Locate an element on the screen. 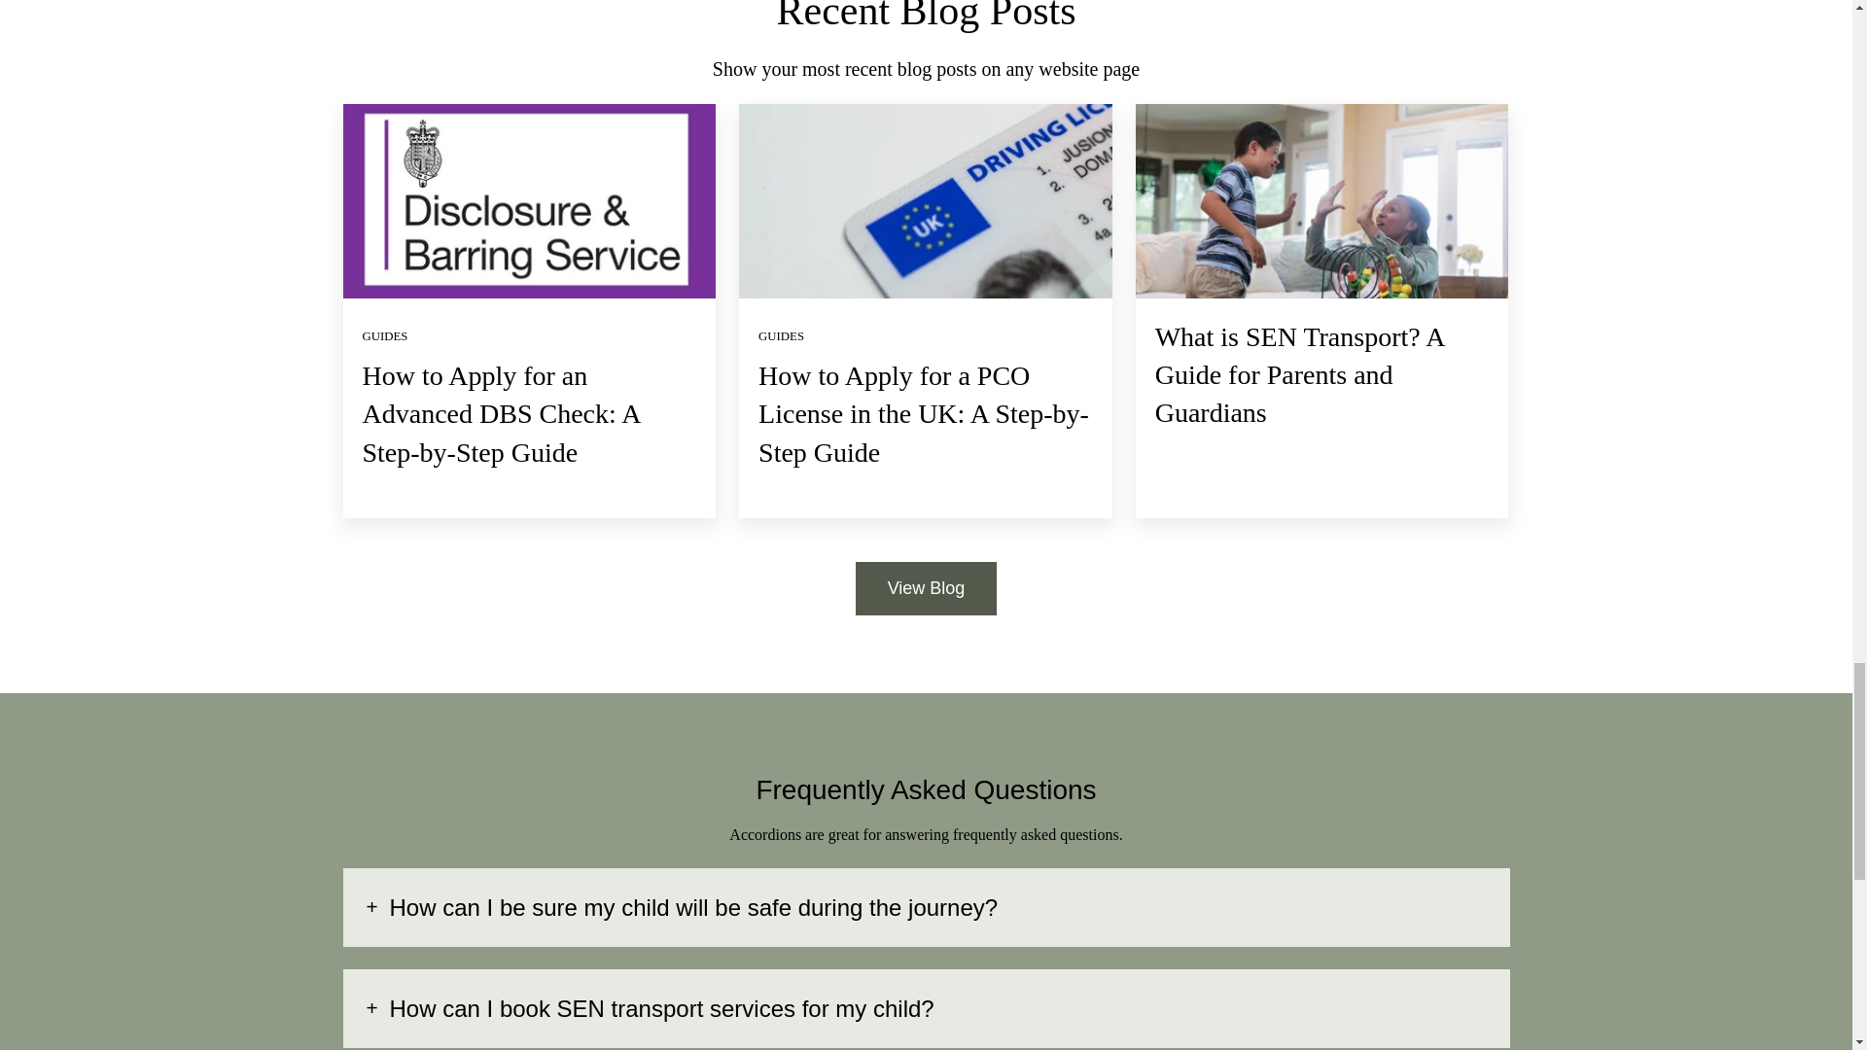  GUIDES is located at coordinates (781, 336).